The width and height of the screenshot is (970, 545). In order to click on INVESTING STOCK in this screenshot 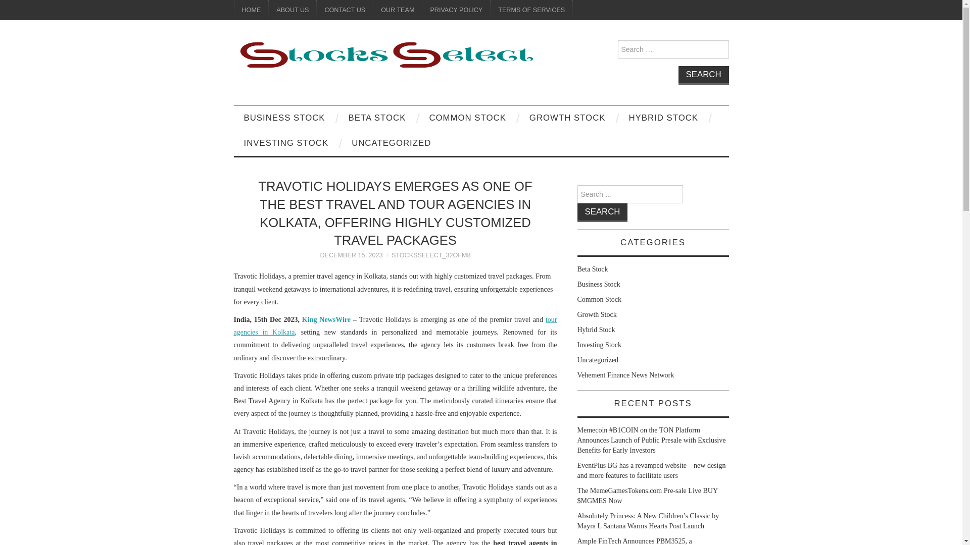, I will do `click(286, 143)`.